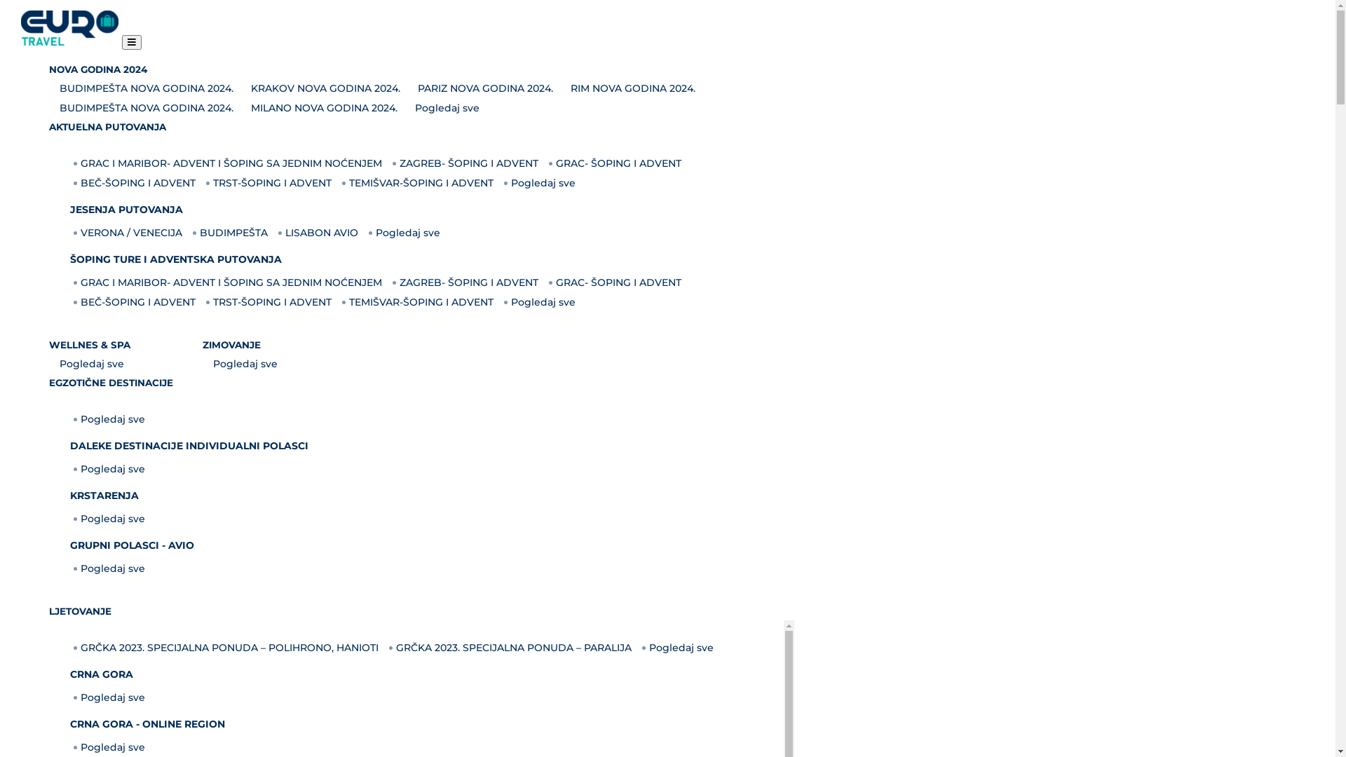 The width and height of the screenshot is (1346, 757). Describe the element at coordinates (680, 648) in the screenshot. I see `Pogledaj sve` at that location.